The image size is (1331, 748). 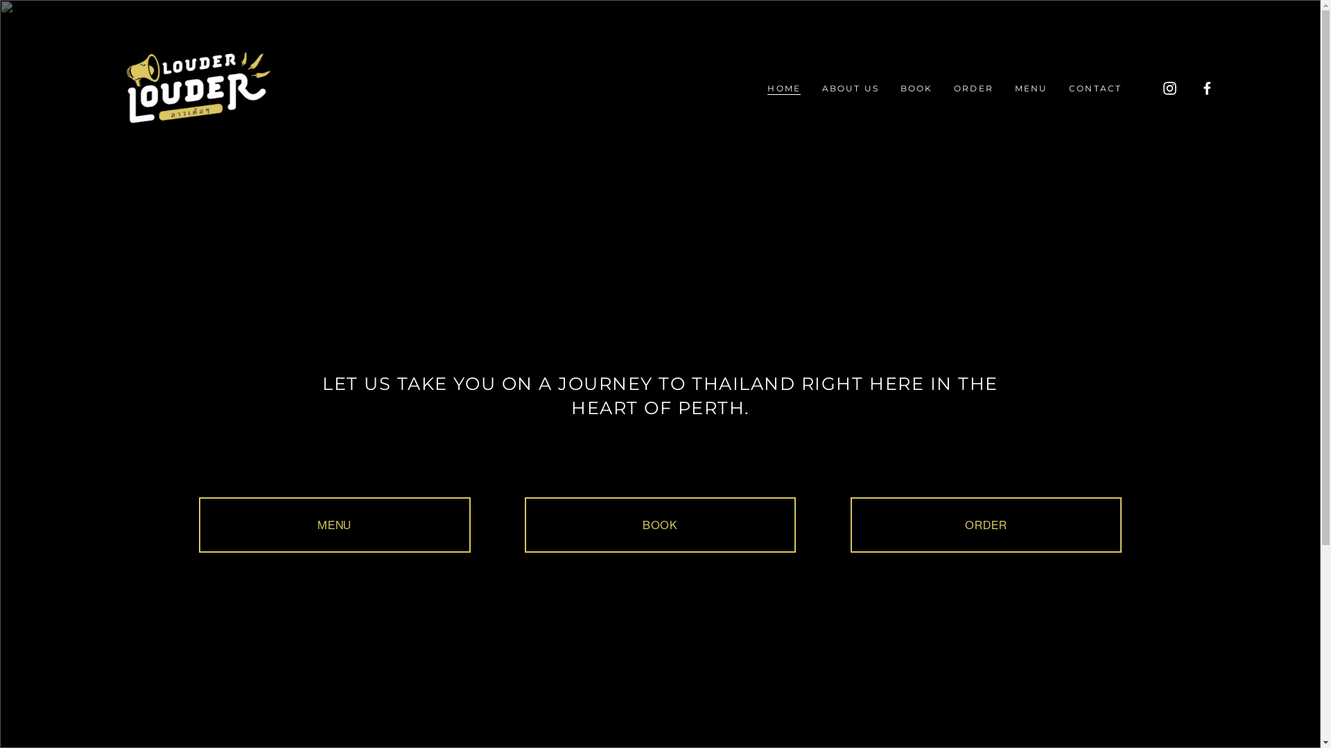 What do you see at coordinates (916, 89) in the screenshot?
I see `BOOK` at bounding box center [916, 89].